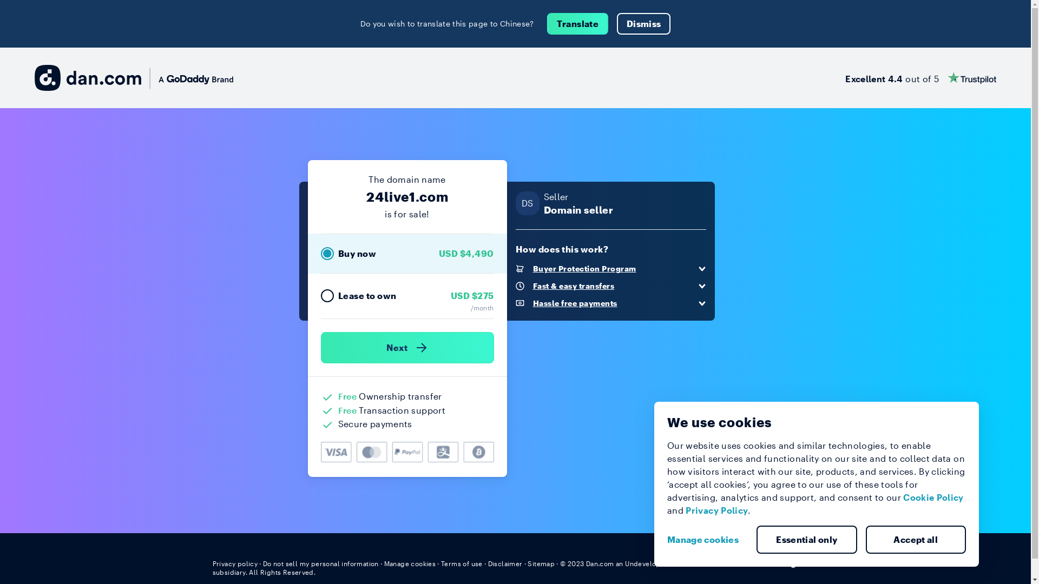 This screenshot has height=584, width=1039. What do you see at coordinates (707, 540) in the screenshot?
I see `Manage cookies` at bounding box center [707, 540].